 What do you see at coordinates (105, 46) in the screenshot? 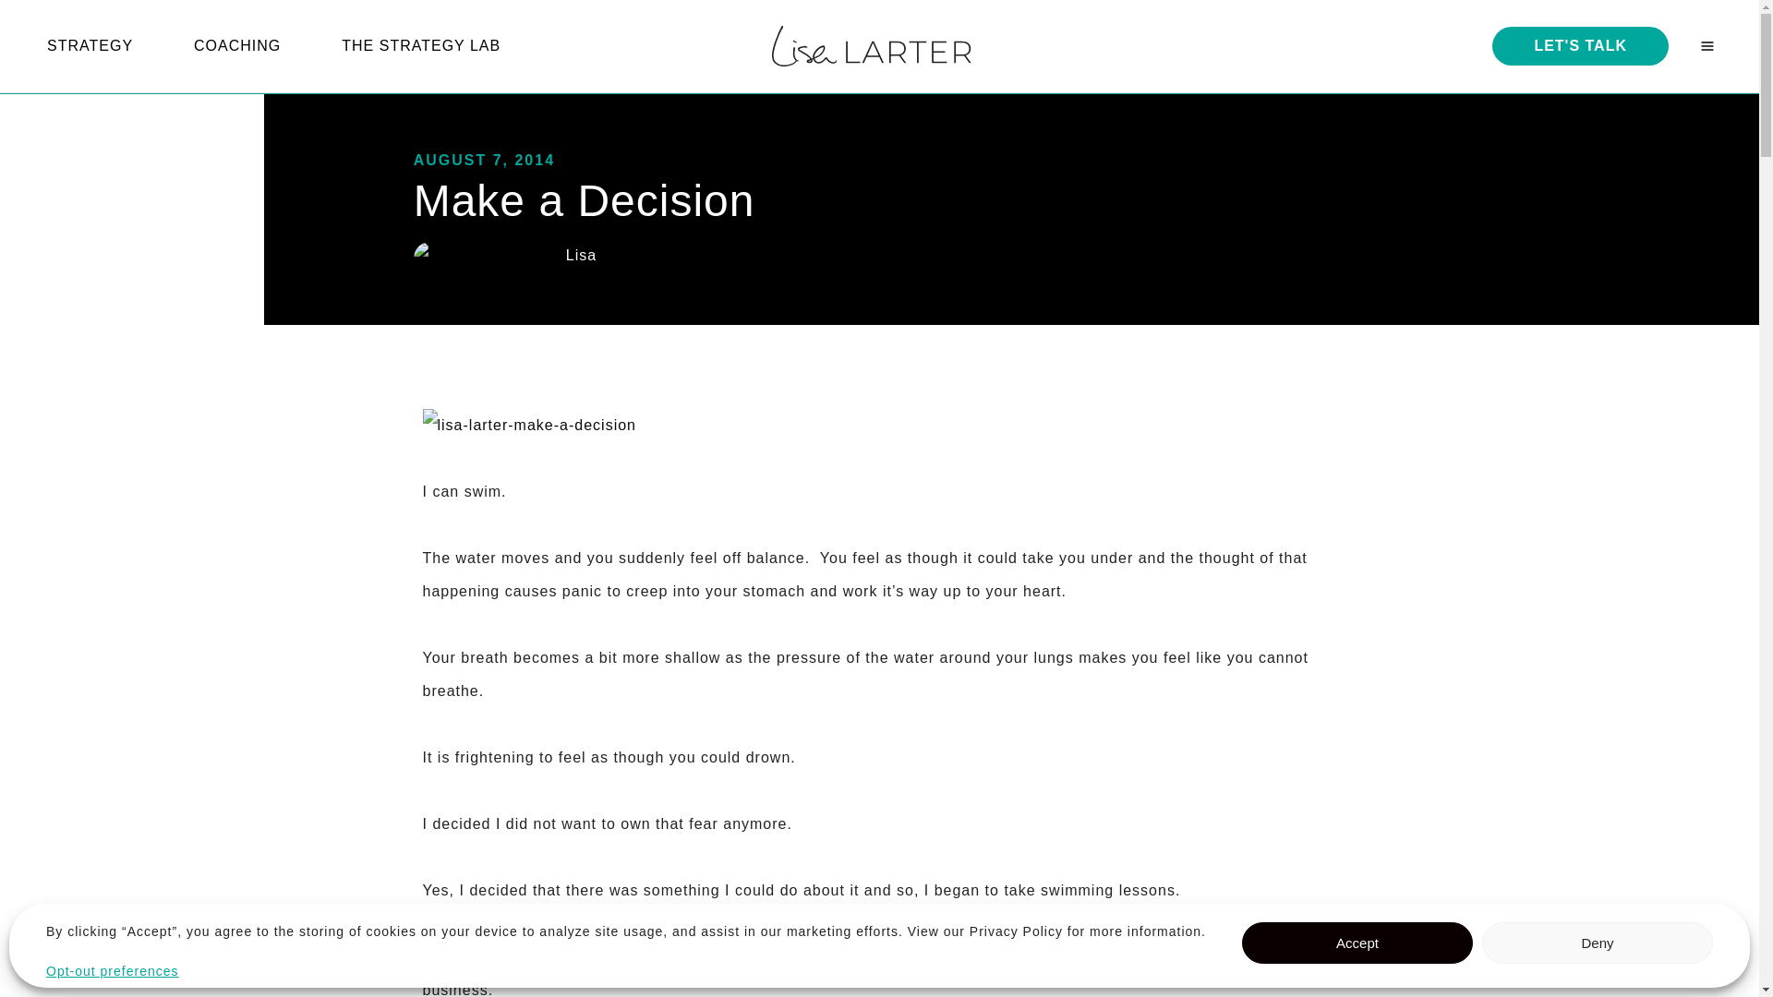
I see `STRATEGY` at bounding box center [105, 46].